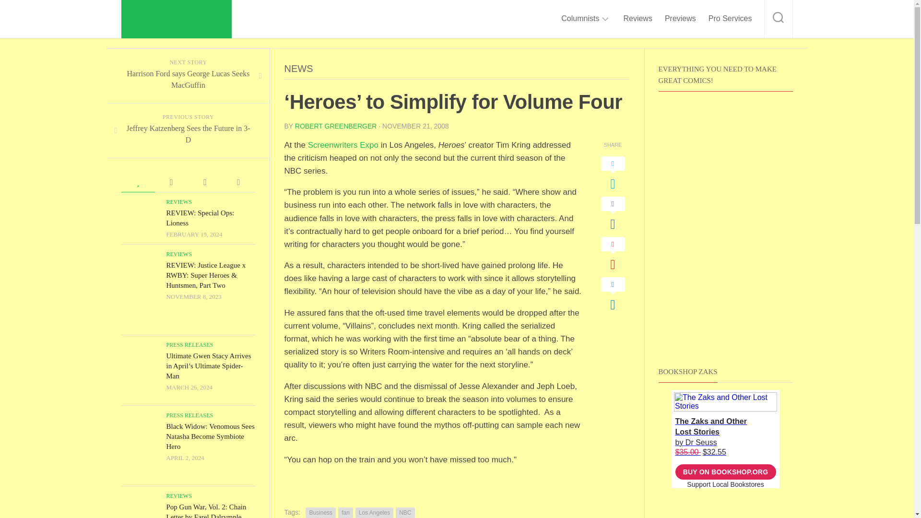 This screenshot has height=518, width=921. Describe the element at coordinates (580, 18) in the screenshot. I see `Columnists` at that location.